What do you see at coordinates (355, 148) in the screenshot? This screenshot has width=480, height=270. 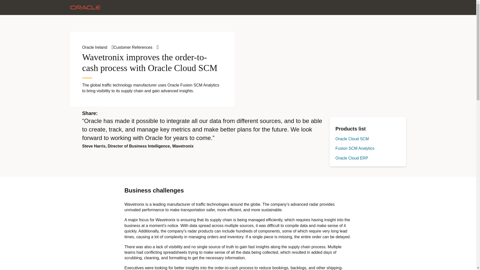 I see `Fusion SCM Analytics` at bounding box center [355, 148].